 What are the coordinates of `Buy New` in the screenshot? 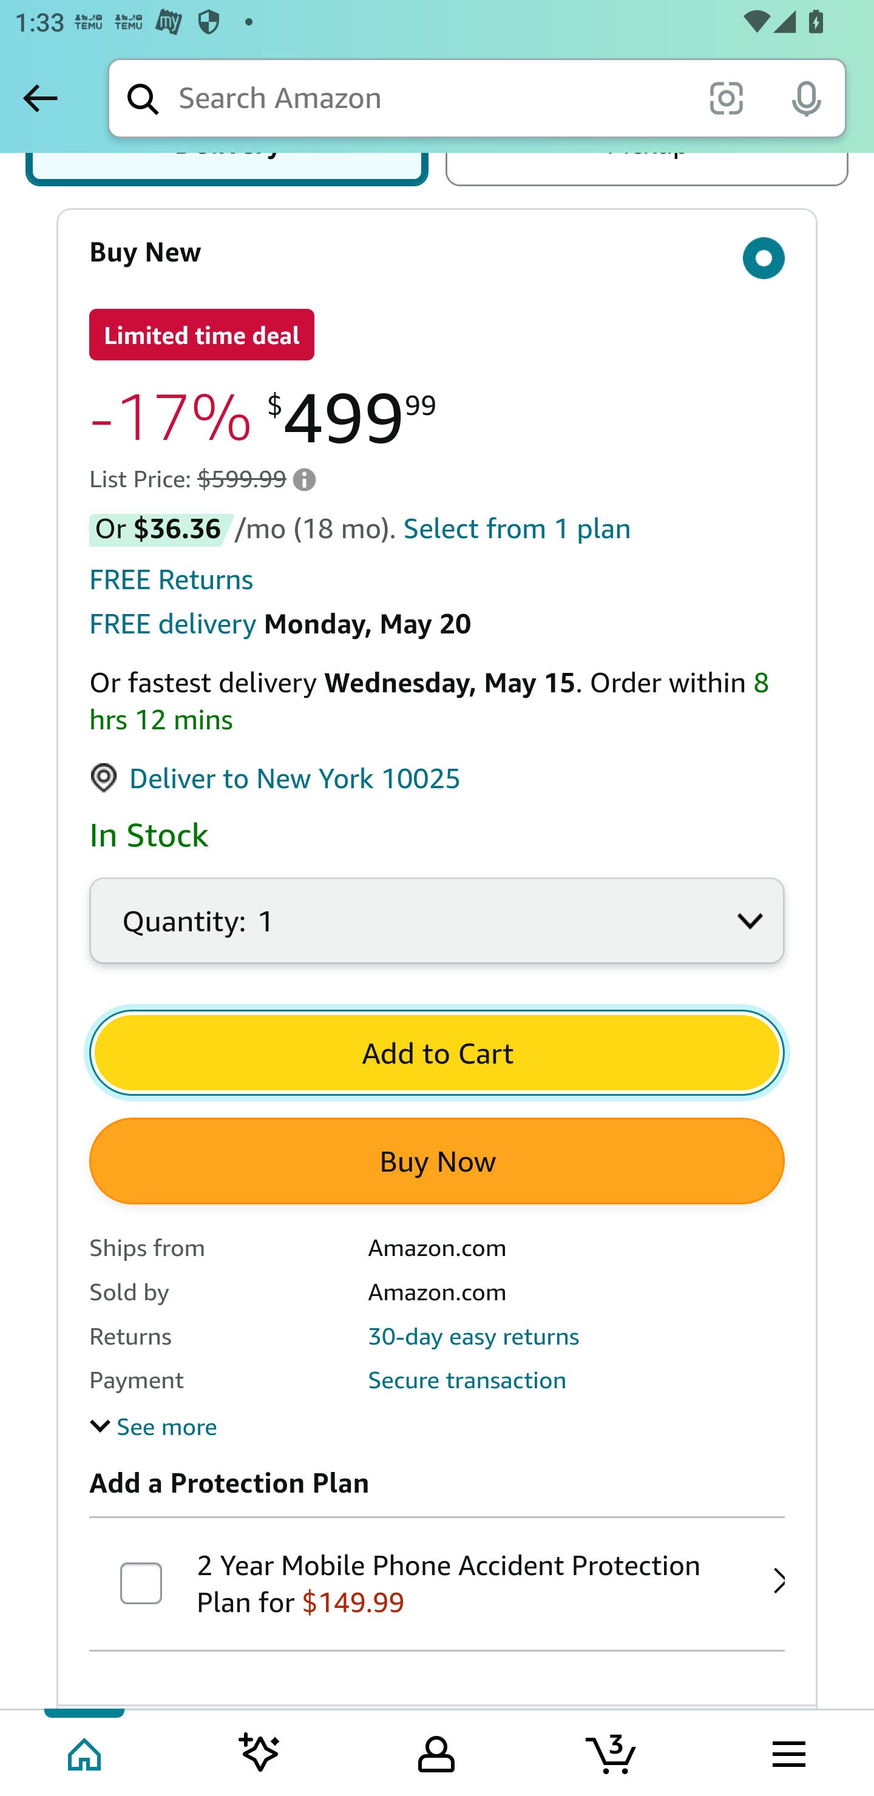 It's located at (437, 252).